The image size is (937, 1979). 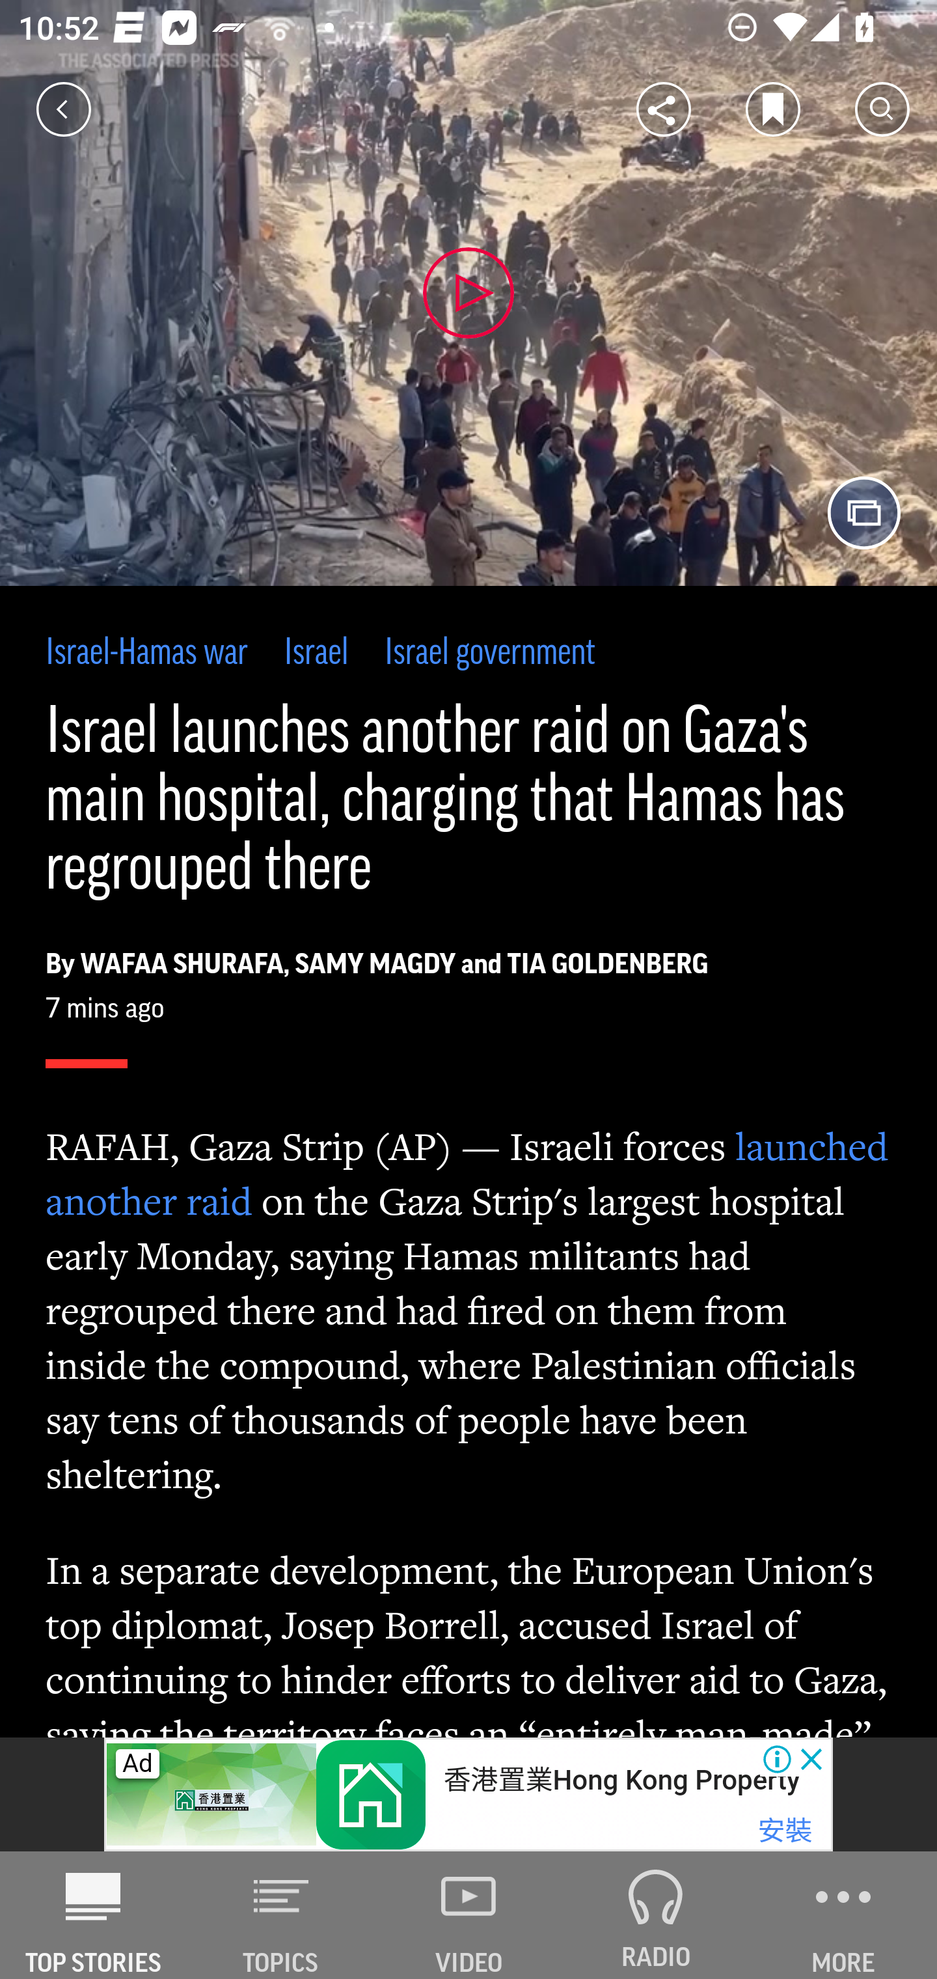 I want to click on VIDEO, so click(x=468, y=1915).